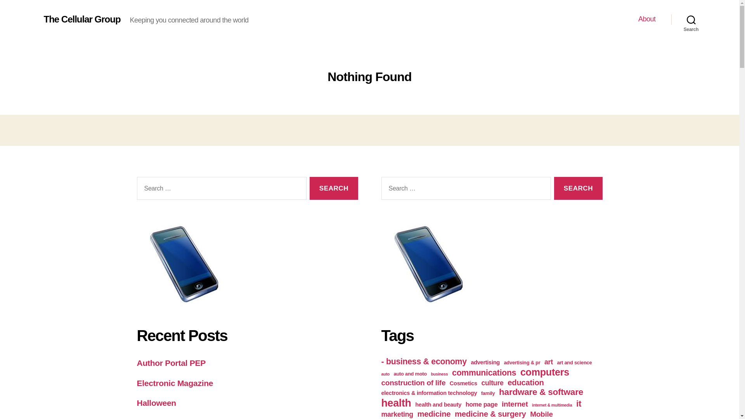  What do you see at coordinates (175, 383) in the screenshot?
I see `Electronic Magazine` at bounding box center [175, 383].